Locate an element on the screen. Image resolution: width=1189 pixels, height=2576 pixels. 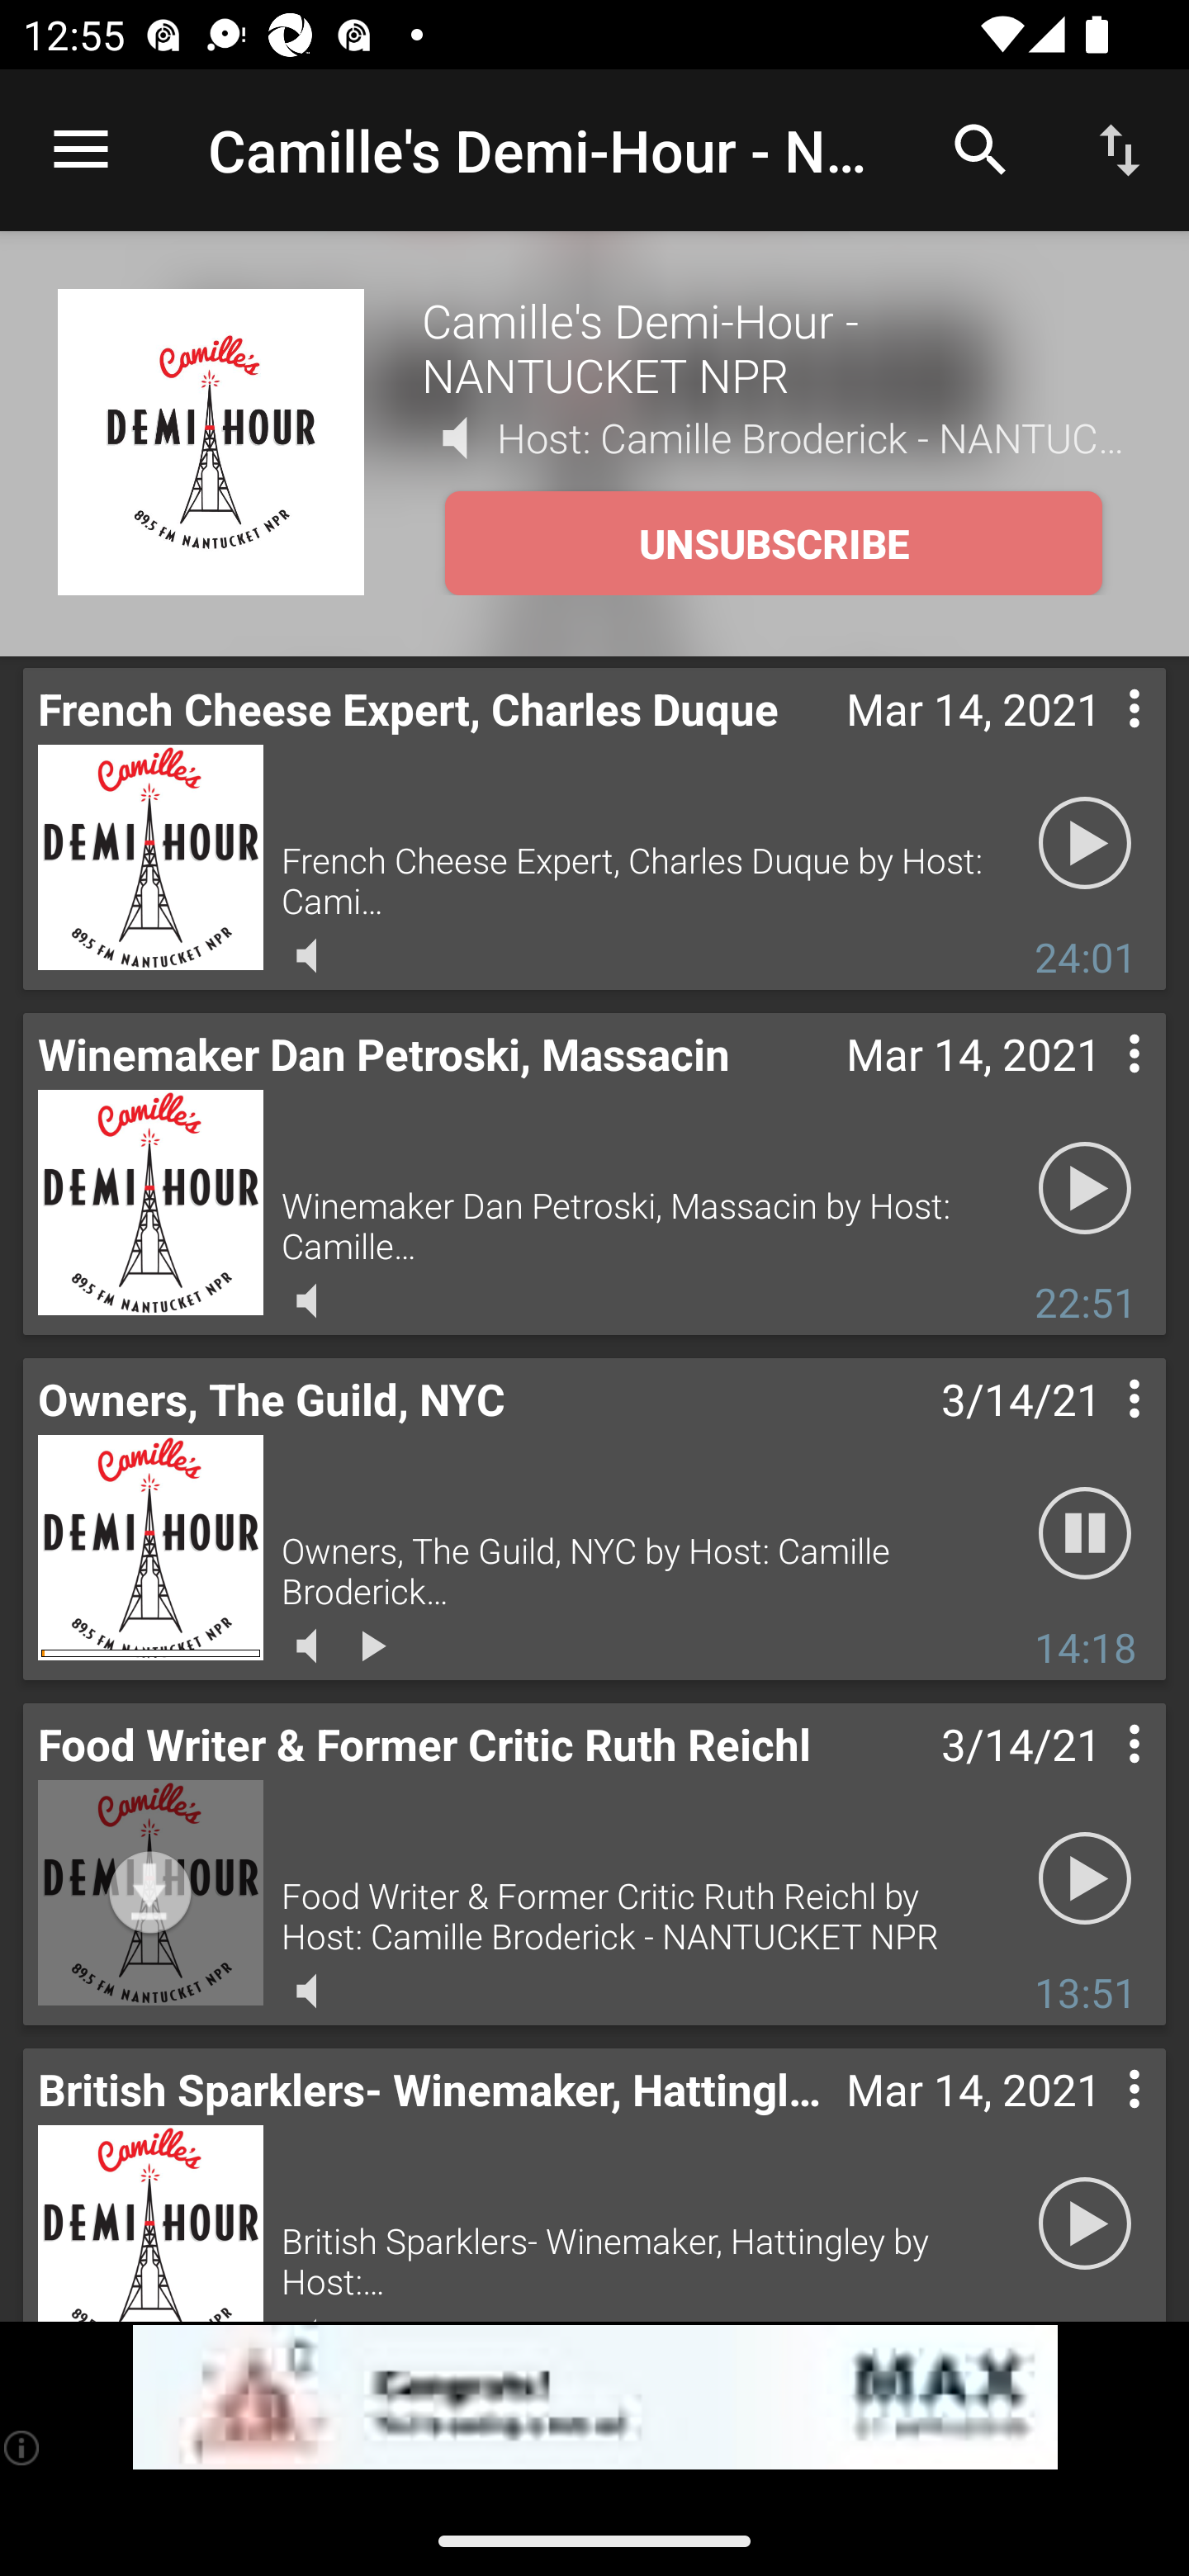
Open navigation sidebar is located at coordinates (81, 150).